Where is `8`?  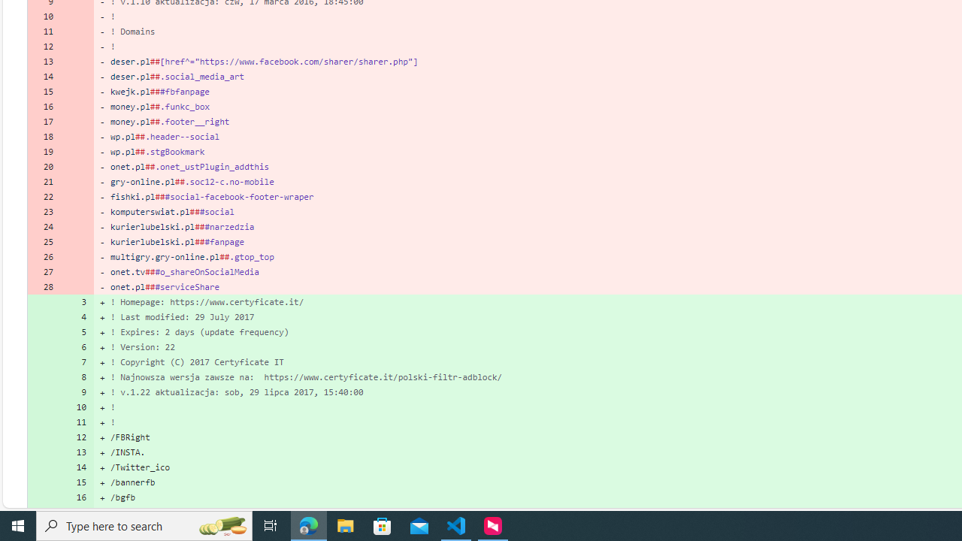
8 is located at coordinates (77, 376).